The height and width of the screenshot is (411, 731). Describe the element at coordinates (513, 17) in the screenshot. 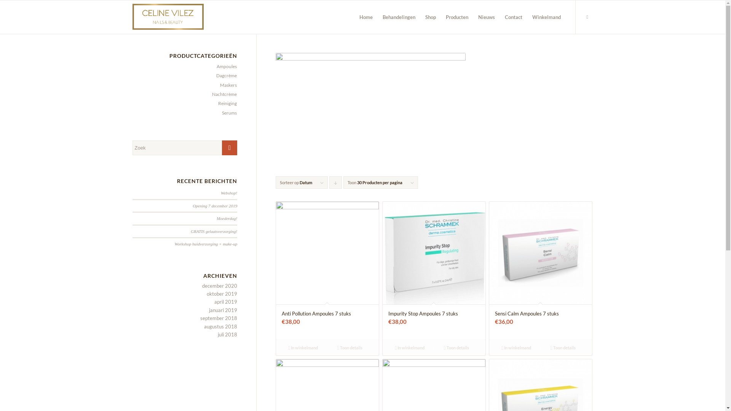

I see `Contact` at that location.